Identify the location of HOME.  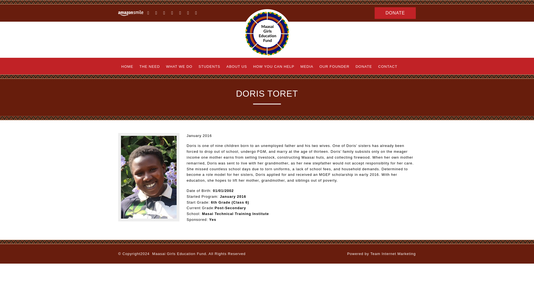
(127, 67).